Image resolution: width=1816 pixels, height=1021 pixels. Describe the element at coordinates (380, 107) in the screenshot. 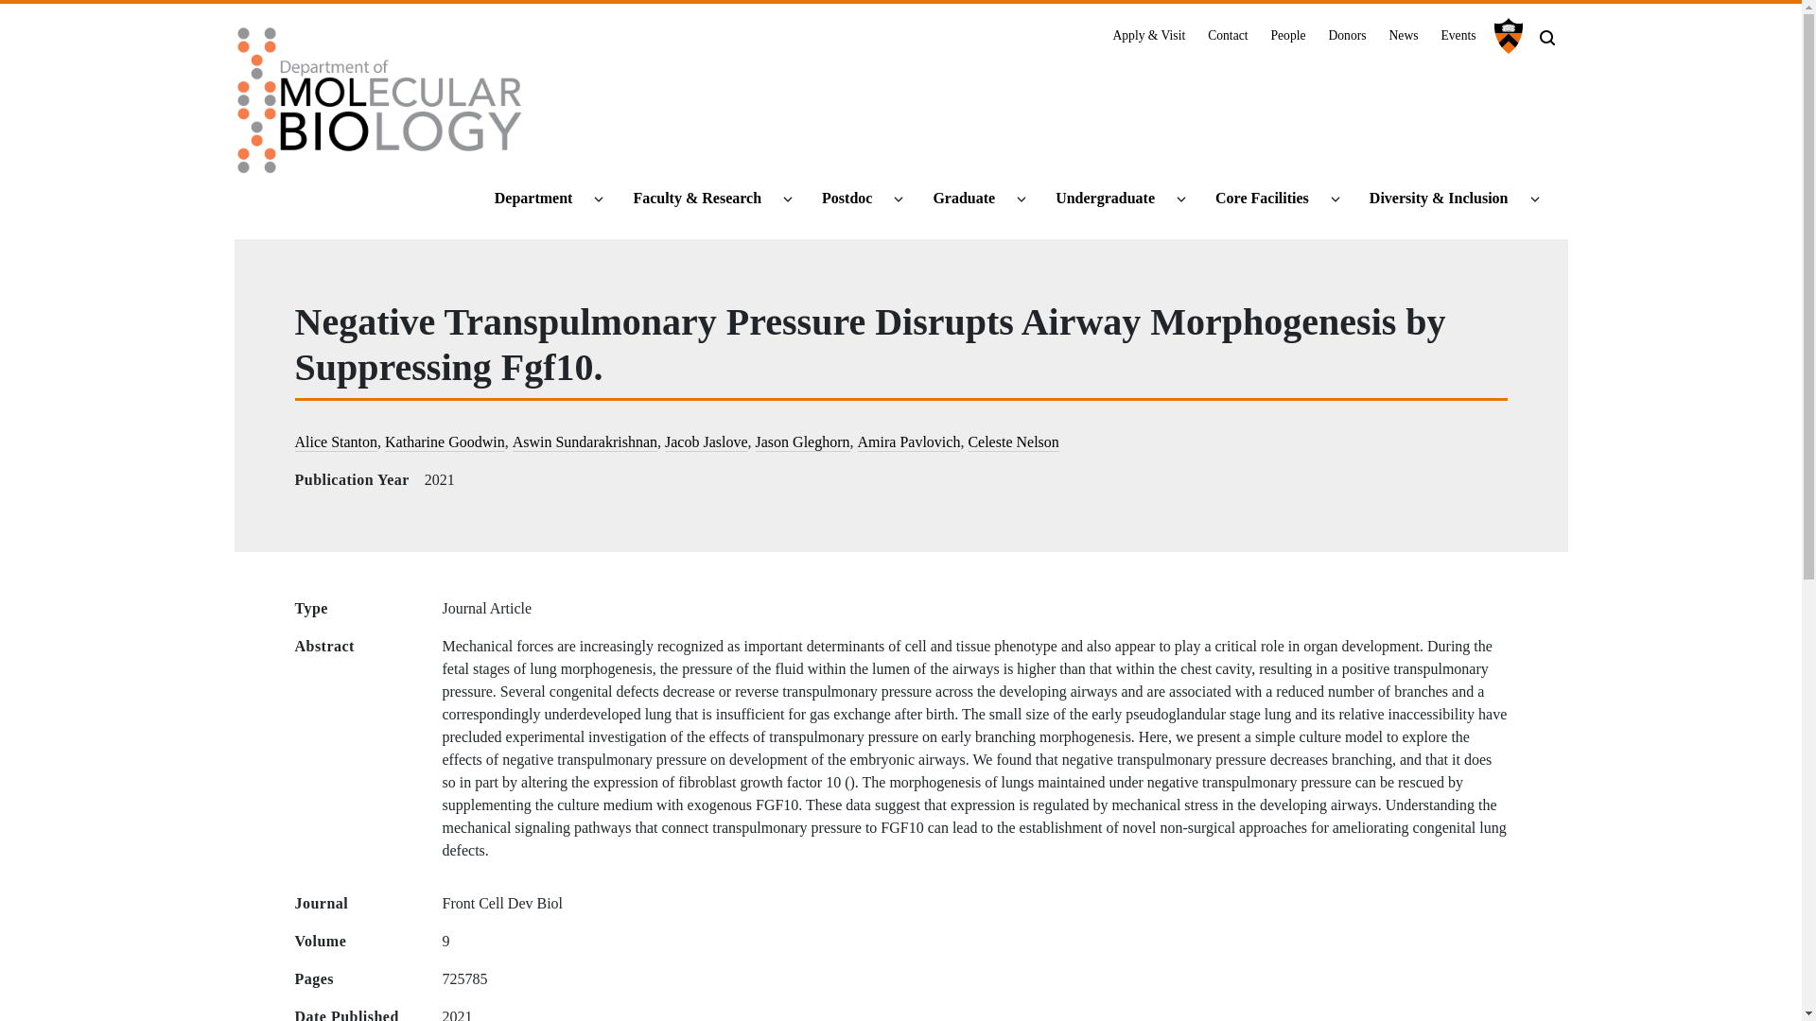

I see `Home` at that location.